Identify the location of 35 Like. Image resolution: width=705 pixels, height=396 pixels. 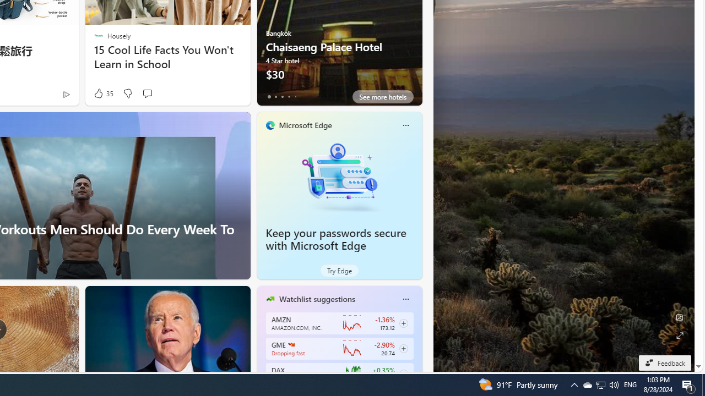
(102, 94).